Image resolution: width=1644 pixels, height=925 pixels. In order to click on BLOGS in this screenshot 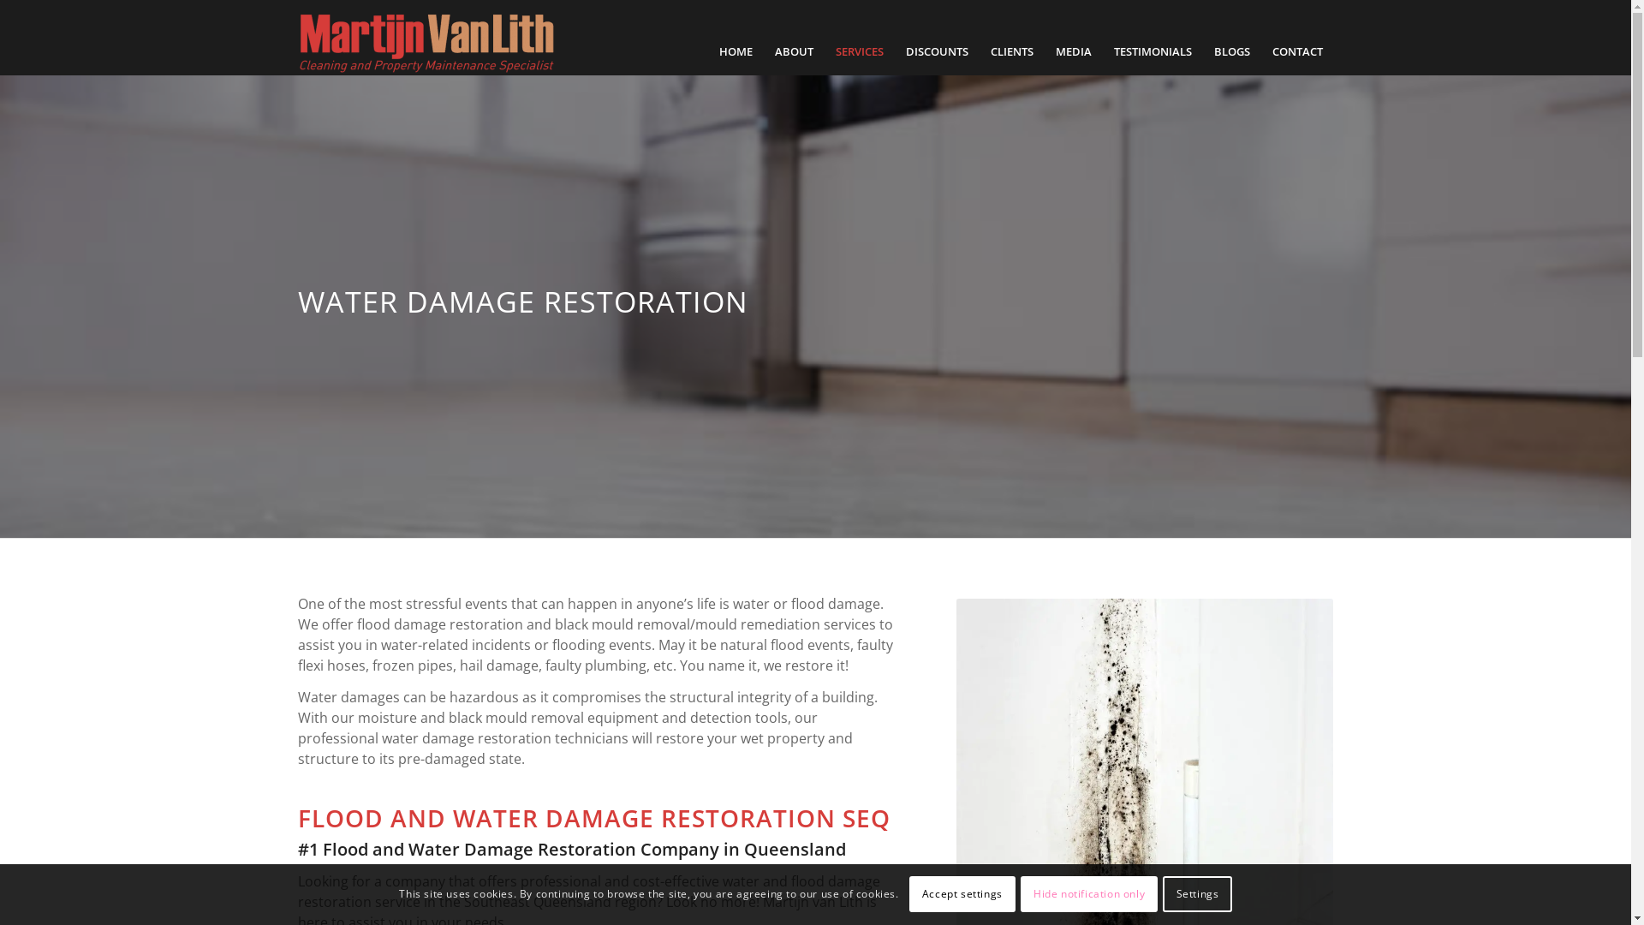, I will do `click(1231, 51)`.